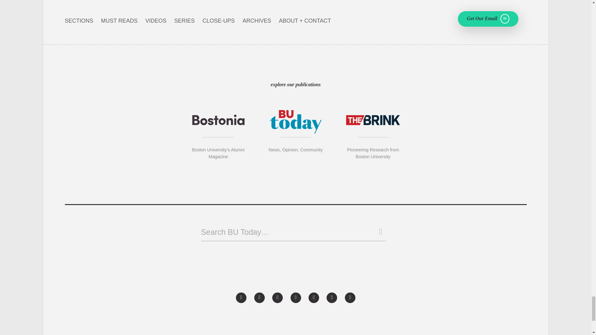 The image size is (596, 335). Describe the element at coordinates (119, 21) in the screenshot. I see `Navigate to: Must Reads` at that location.